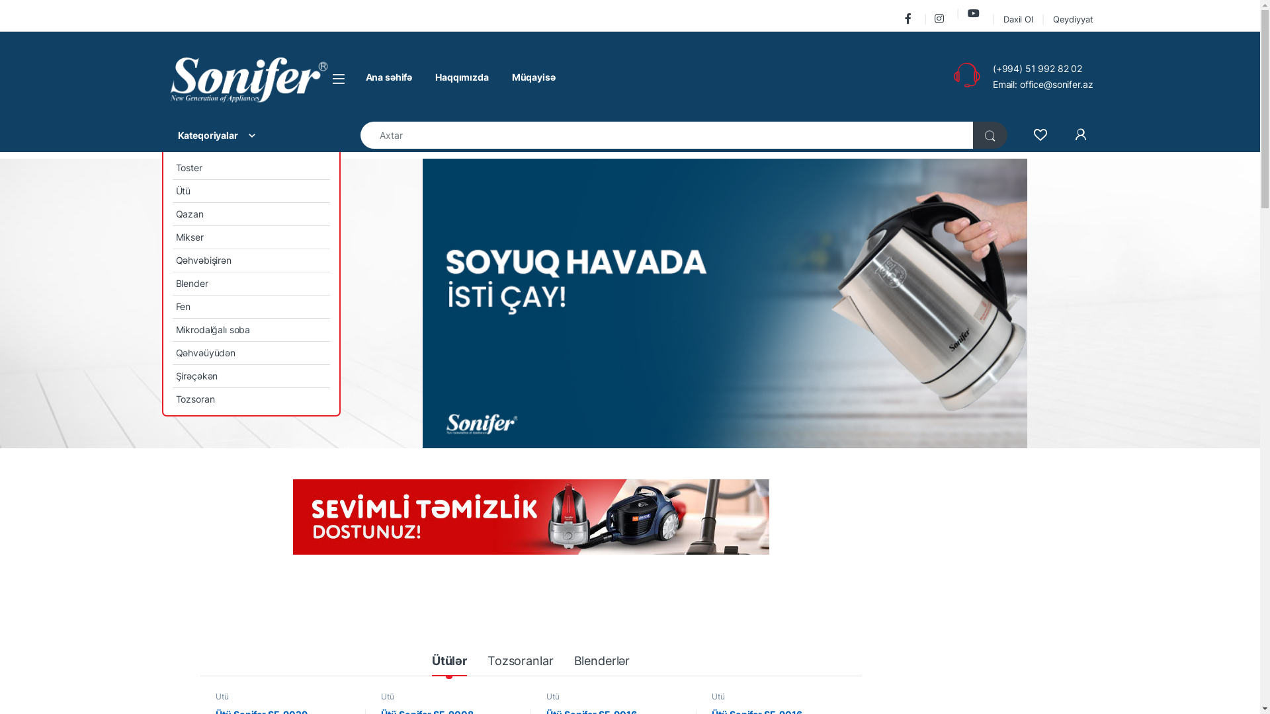  Describe the element at coordinates (1037, 69) in the screenshot. I see `(+994) 51 992 82 02` at that location.